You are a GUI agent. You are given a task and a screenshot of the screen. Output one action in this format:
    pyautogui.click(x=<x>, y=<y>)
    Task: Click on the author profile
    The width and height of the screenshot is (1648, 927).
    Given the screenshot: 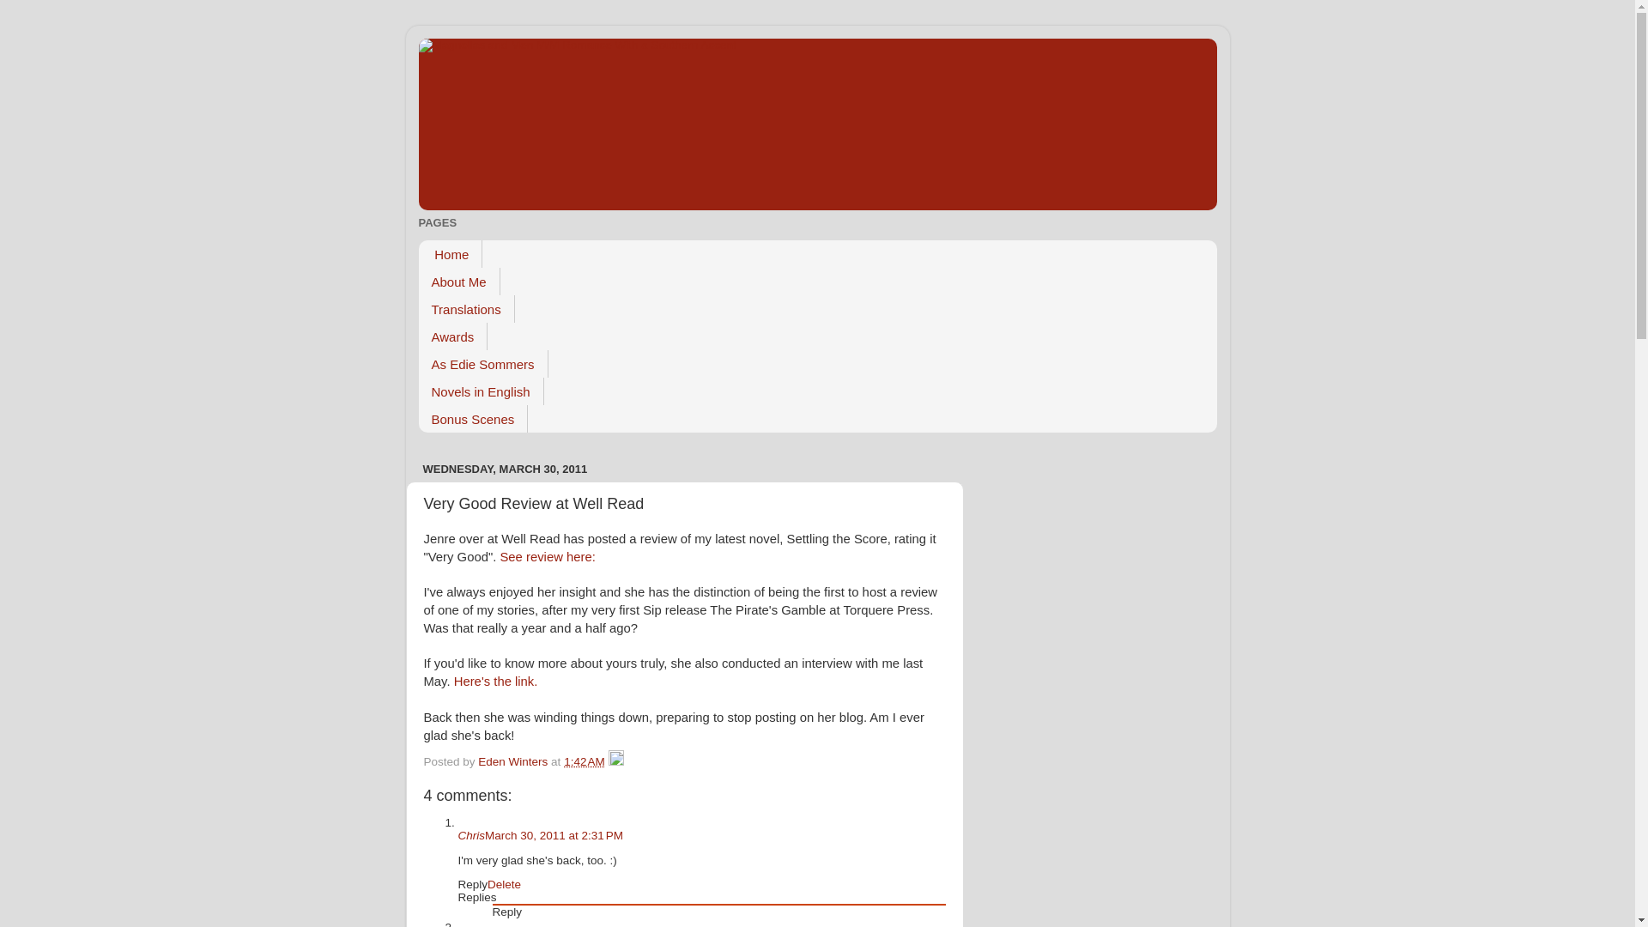 What is the action you would take?
    pyautogui.click(x=513, y=762)
    